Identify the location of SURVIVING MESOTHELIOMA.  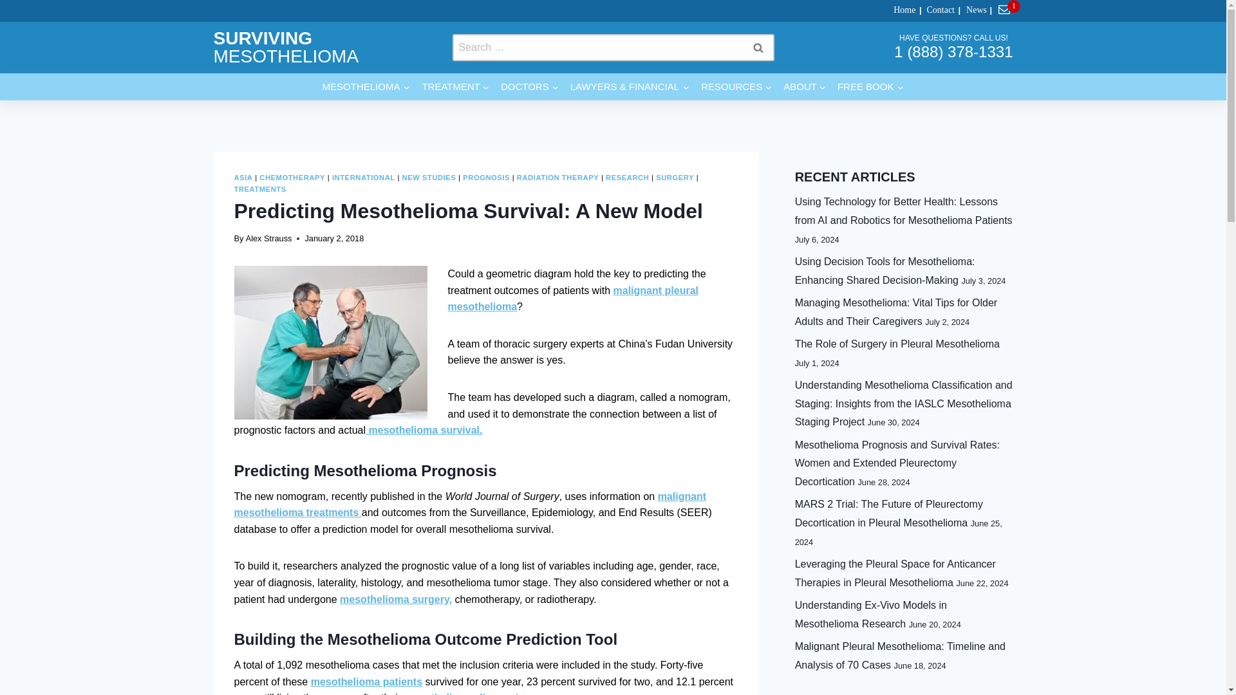
(286, 47).